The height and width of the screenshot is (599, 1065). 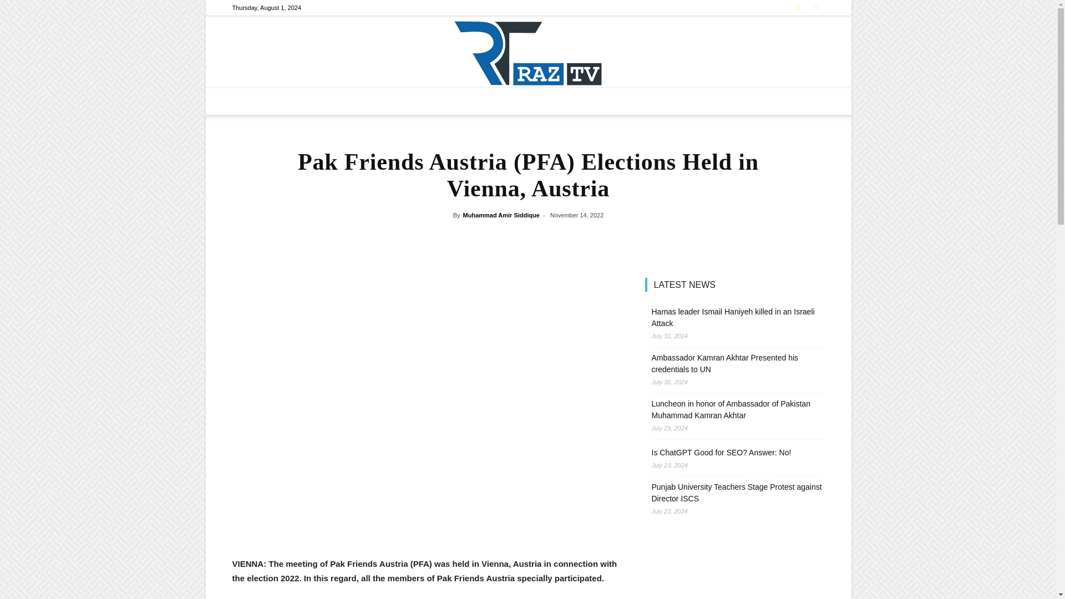 I want to click on World, so click(x=528, y=101).